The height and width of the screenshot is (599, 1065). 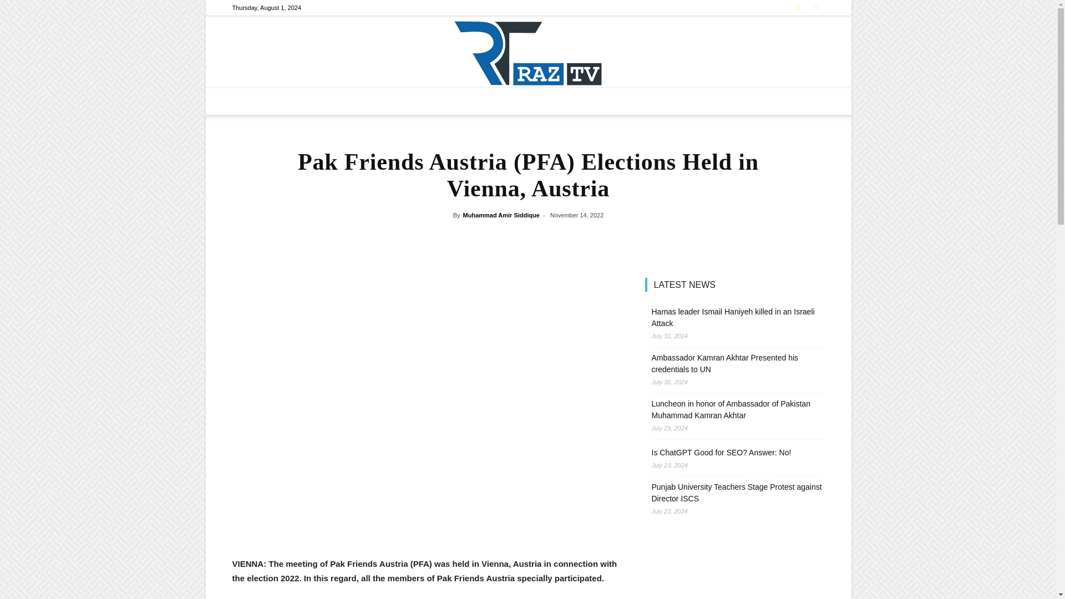 I want to click on World, so click(x=528, y=101).